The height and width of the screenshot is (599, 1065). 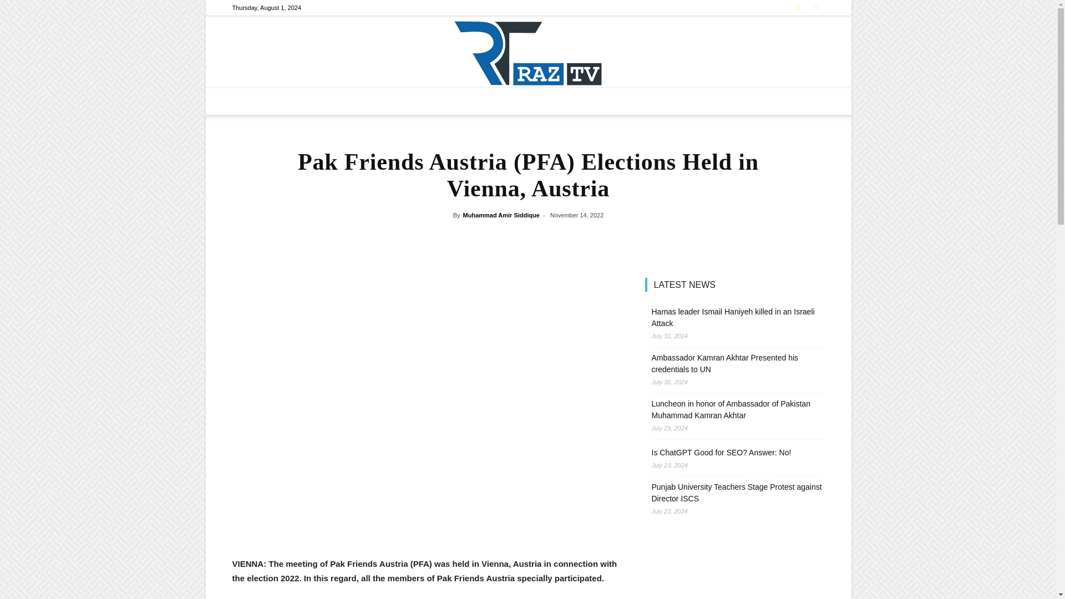 I want to click on World, so click(x=528, y=101).